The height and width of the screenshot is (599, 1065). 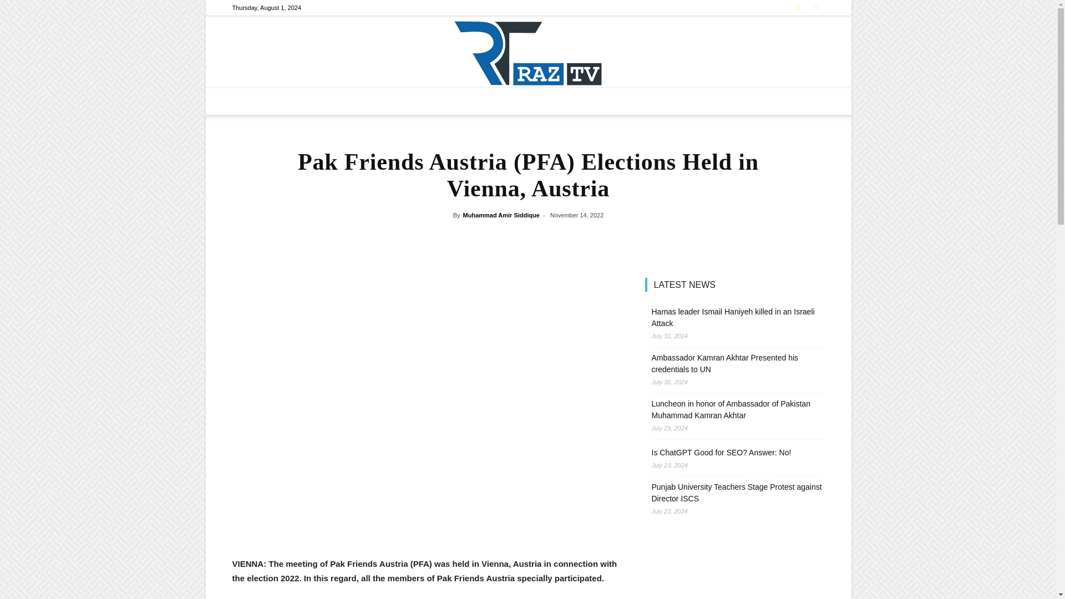 I want to click on World, so click(x=528, y=101).